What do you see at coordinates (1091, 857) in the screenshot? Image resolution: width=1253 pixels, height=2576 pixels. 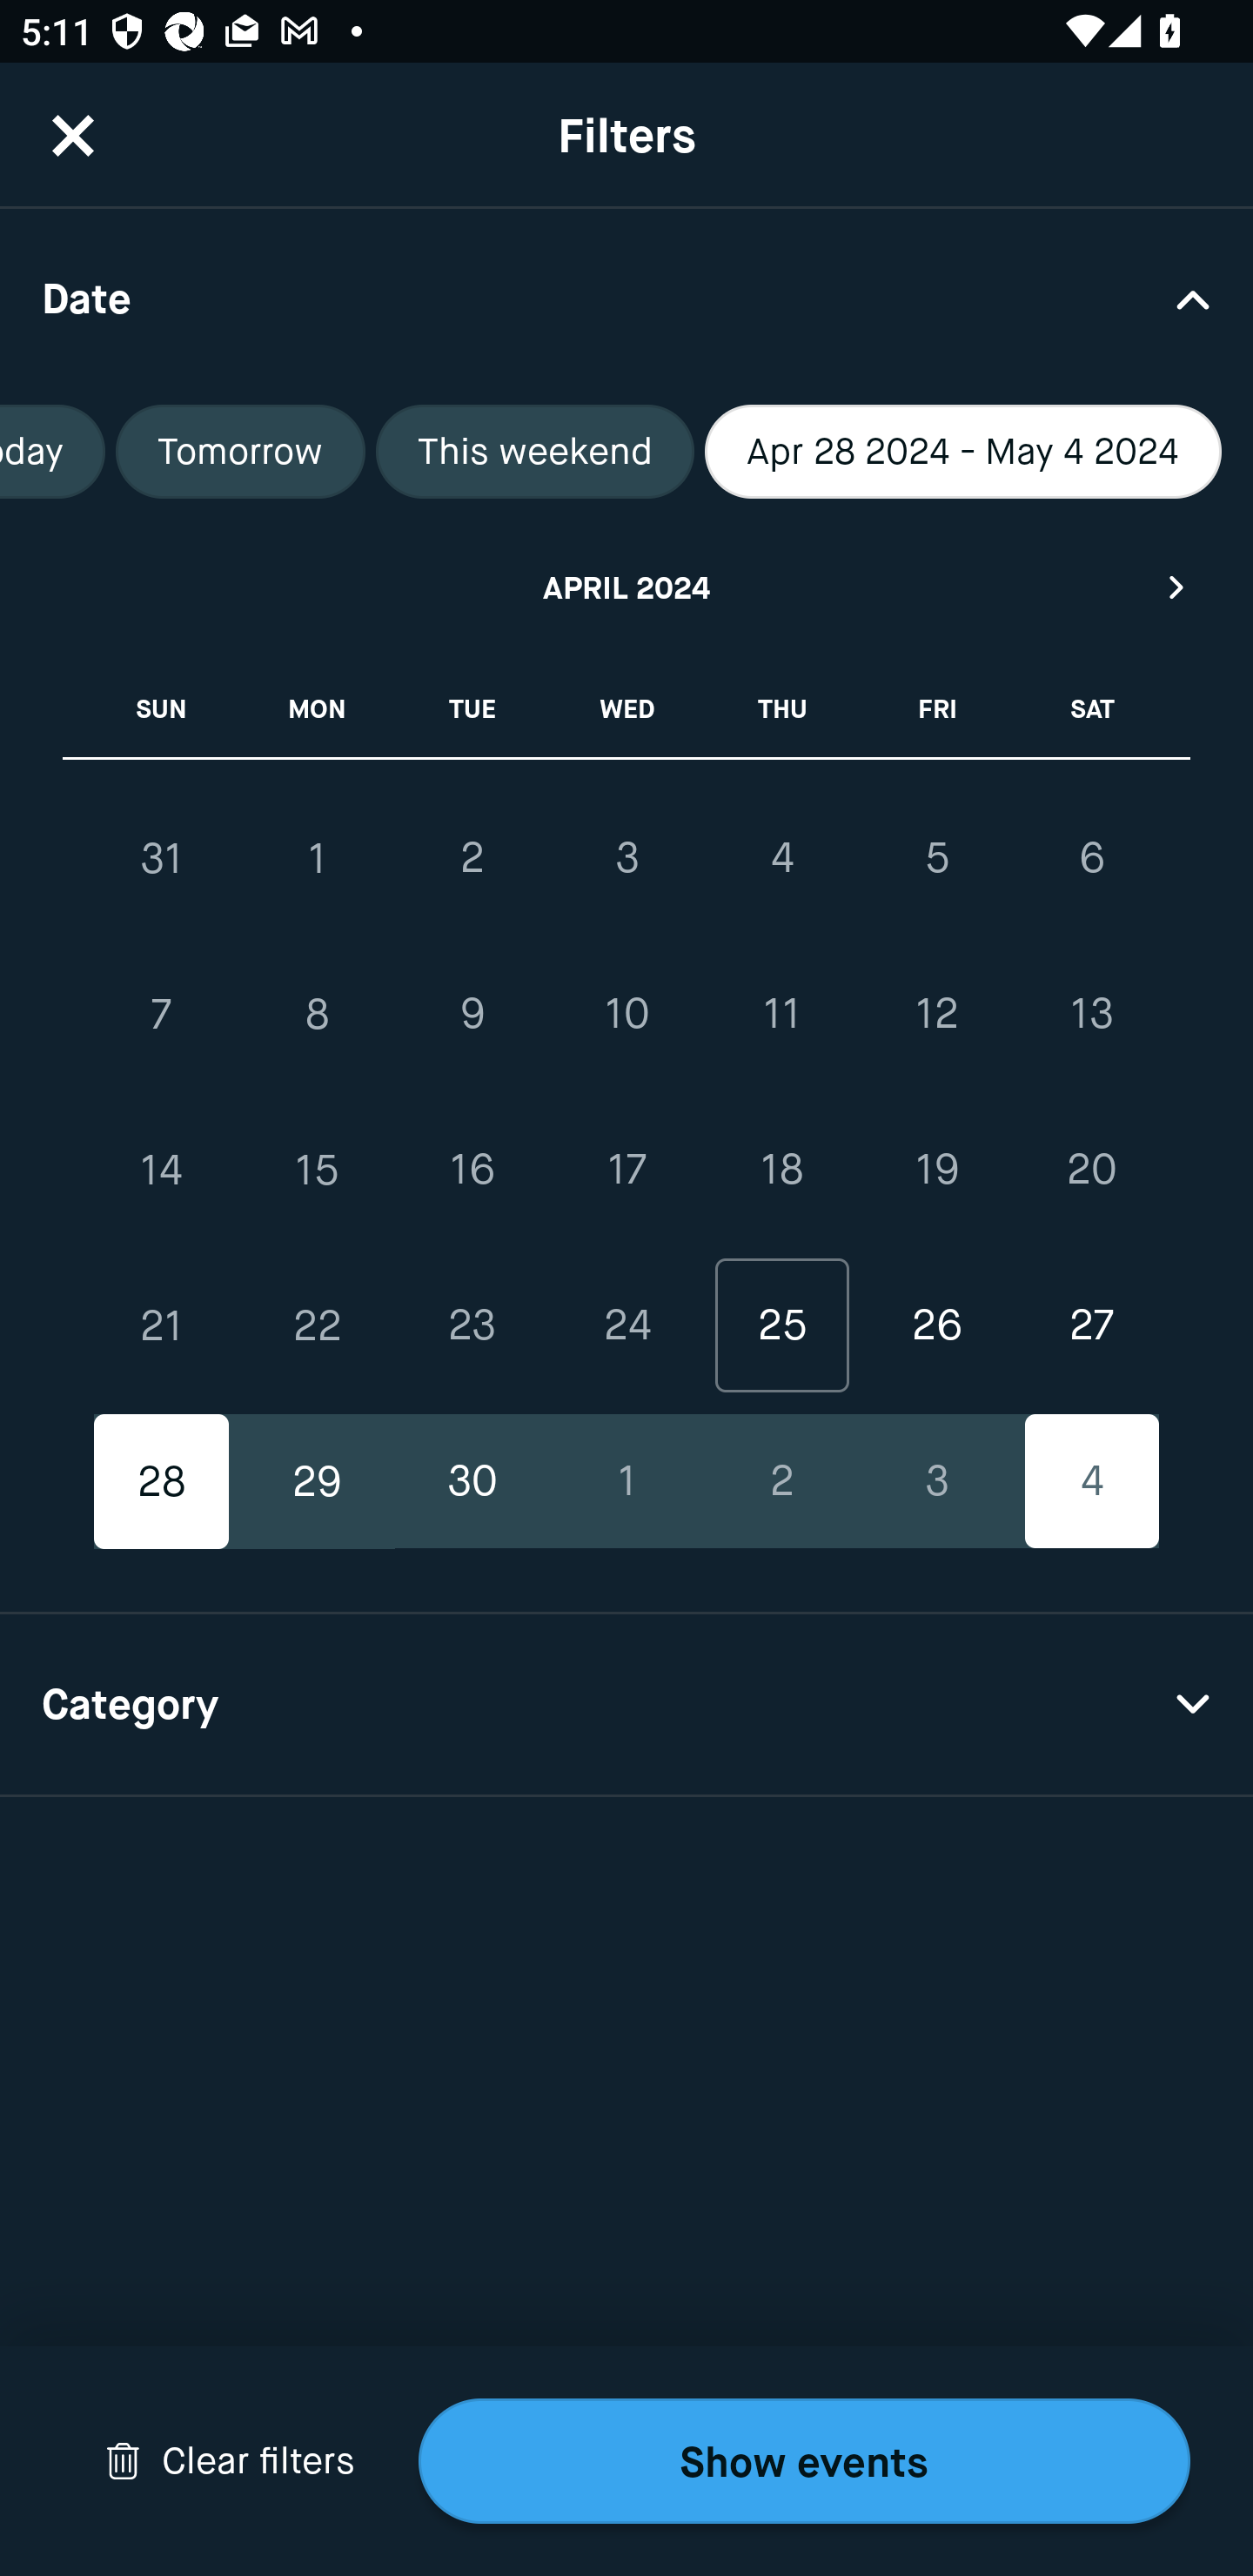 I see `6` at bounding box center [1091, 857].